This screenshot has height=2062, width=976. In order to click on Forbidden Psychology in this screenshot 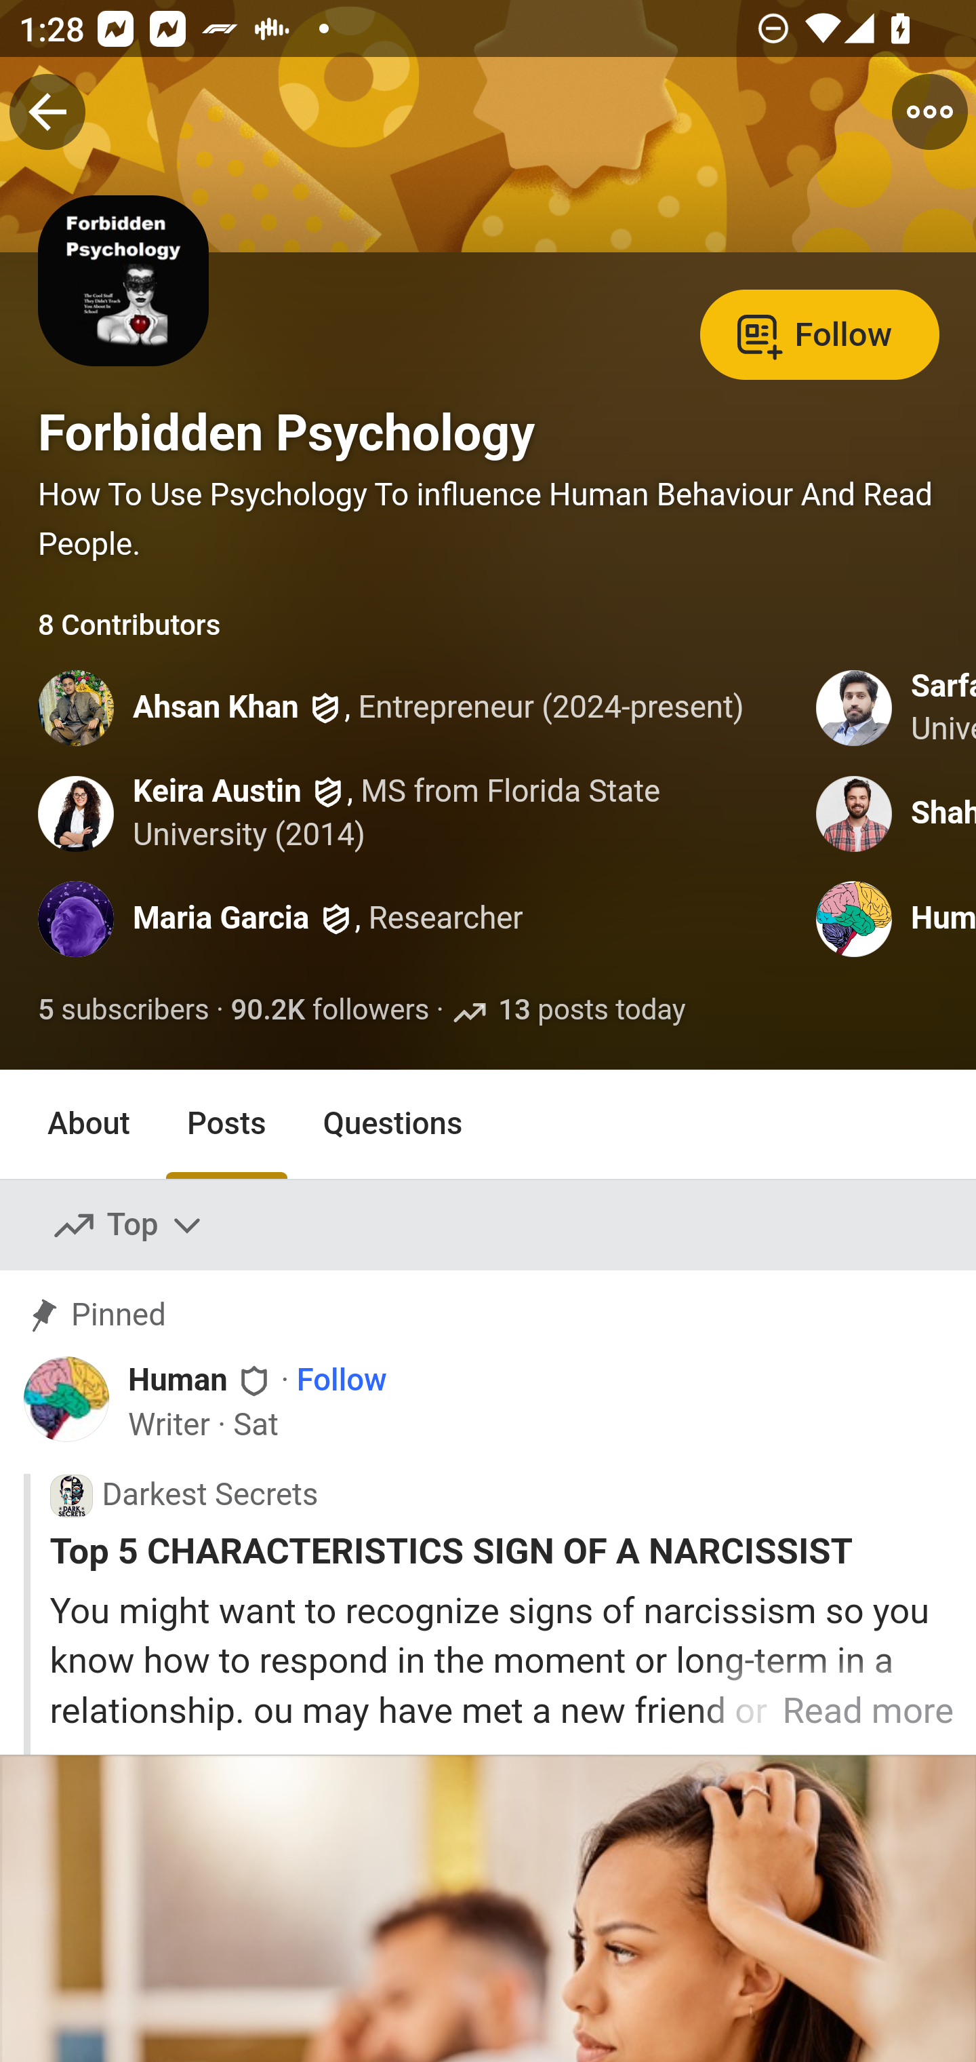, I will do `click(287, 433)`.